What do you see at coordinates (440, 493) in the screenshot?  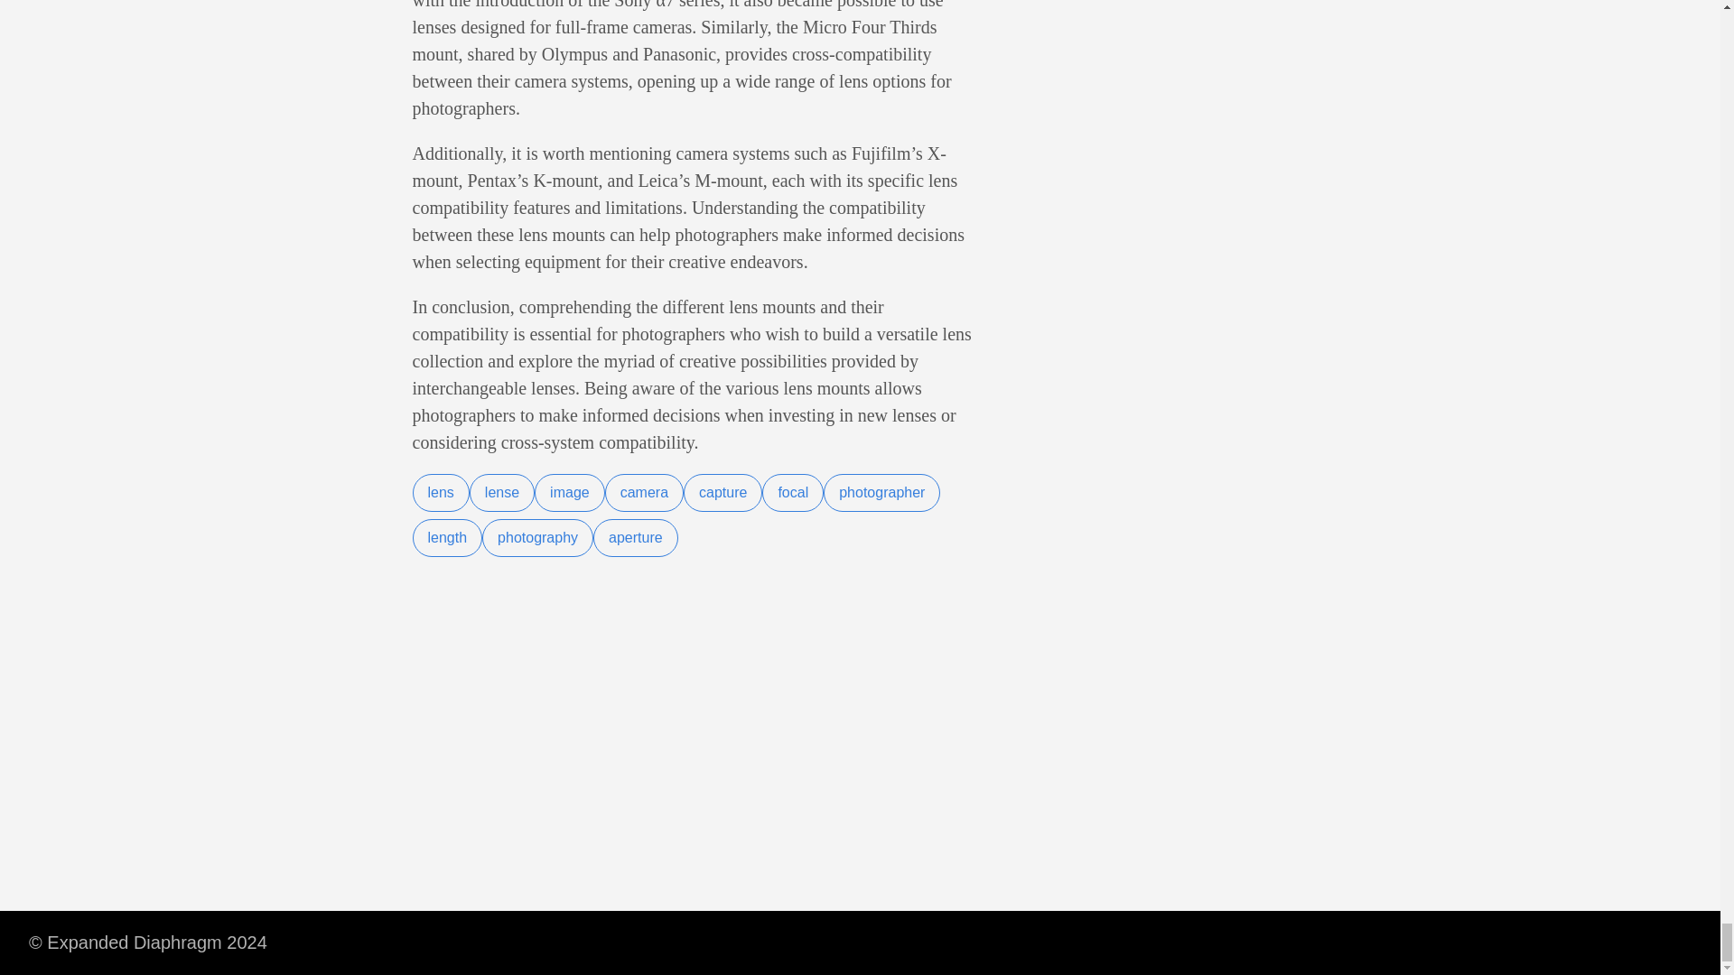 I see `lens` at bounding box center [440, 493].